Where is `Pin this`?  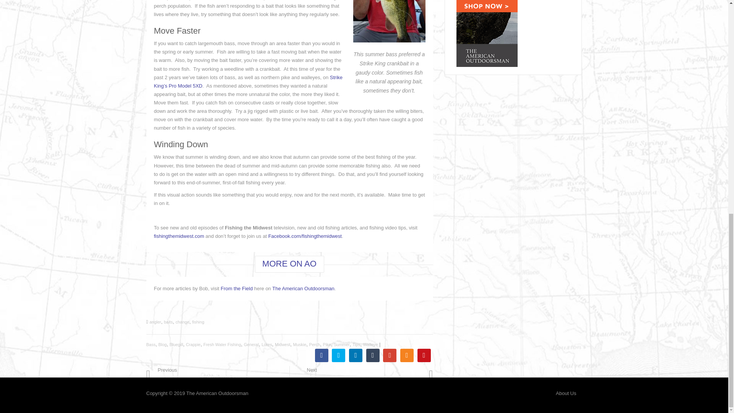 Pin this is located at coordinates (424, 355).